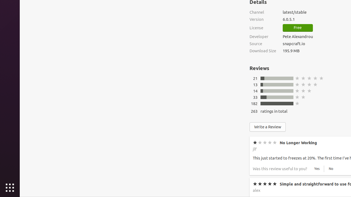 This screenshot has height=197, width=351. What do you see at coordinates (263, 51) in the screenshot?
I see `Download Size` at bounding box center [263, 51].